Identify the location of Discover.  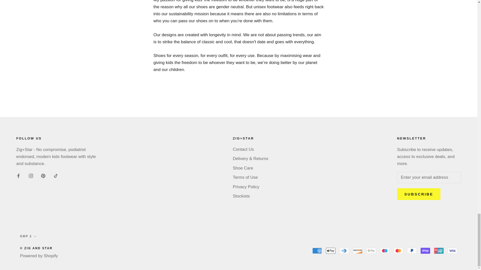
(358, 251).